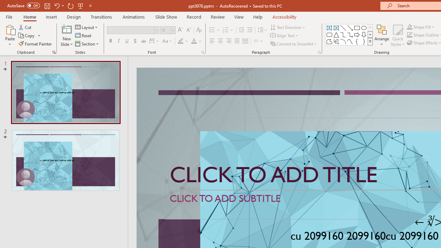 This screenshot has height=248, width=441. Describe the element at coordinates (245, 41) in the screenshot. I see `Distributed` at that location.